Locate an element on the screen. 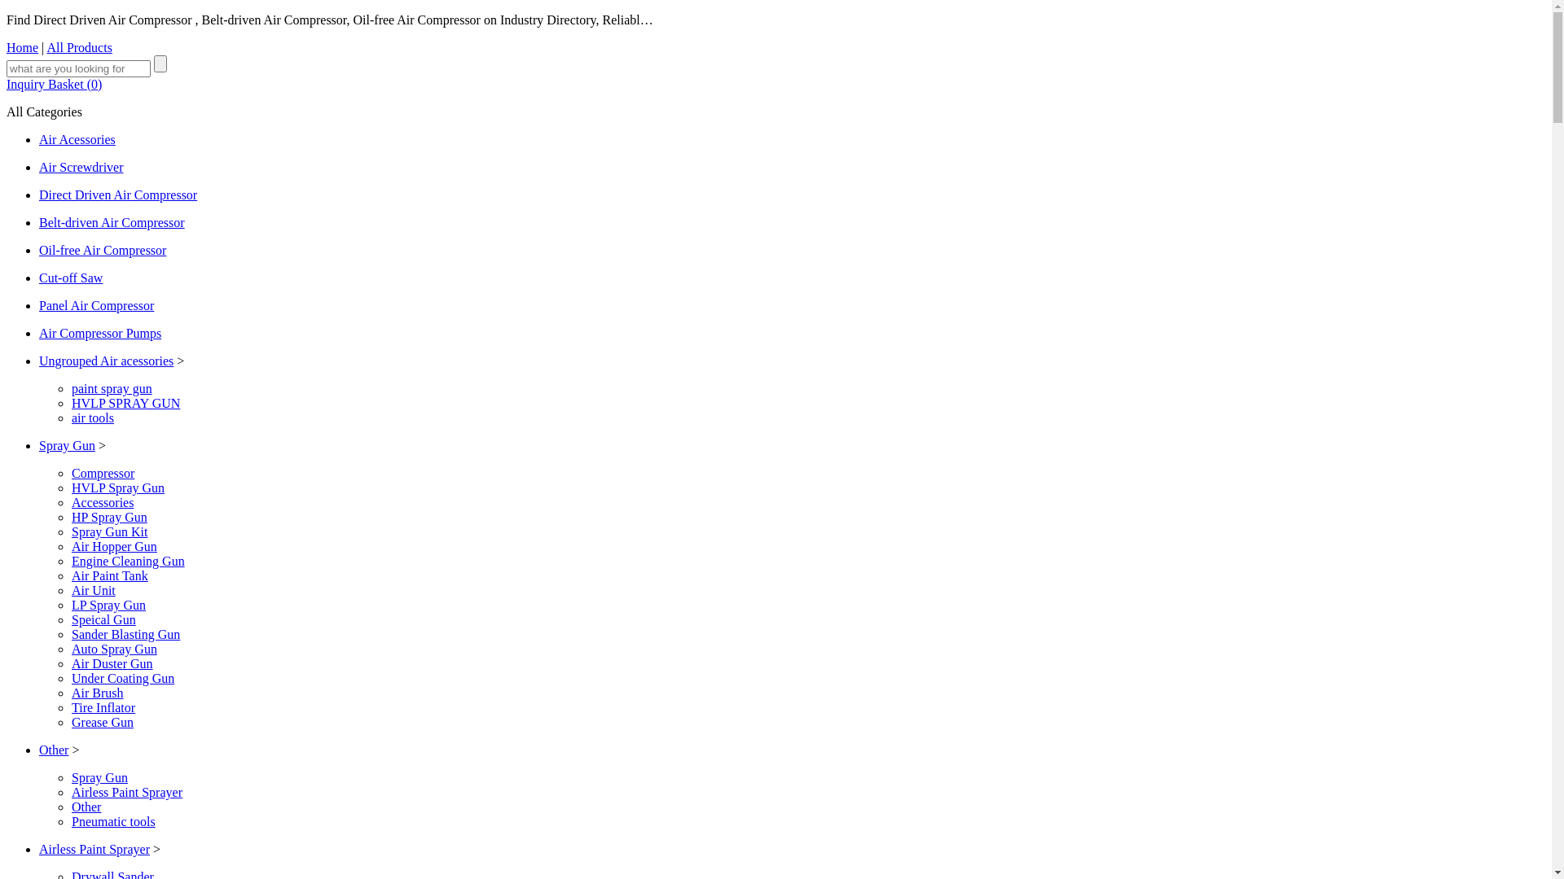 Image resolution: width=1564 pixels, height=879 pixels. Direct Driven Air Compressor is located at coordinates (118, 195).